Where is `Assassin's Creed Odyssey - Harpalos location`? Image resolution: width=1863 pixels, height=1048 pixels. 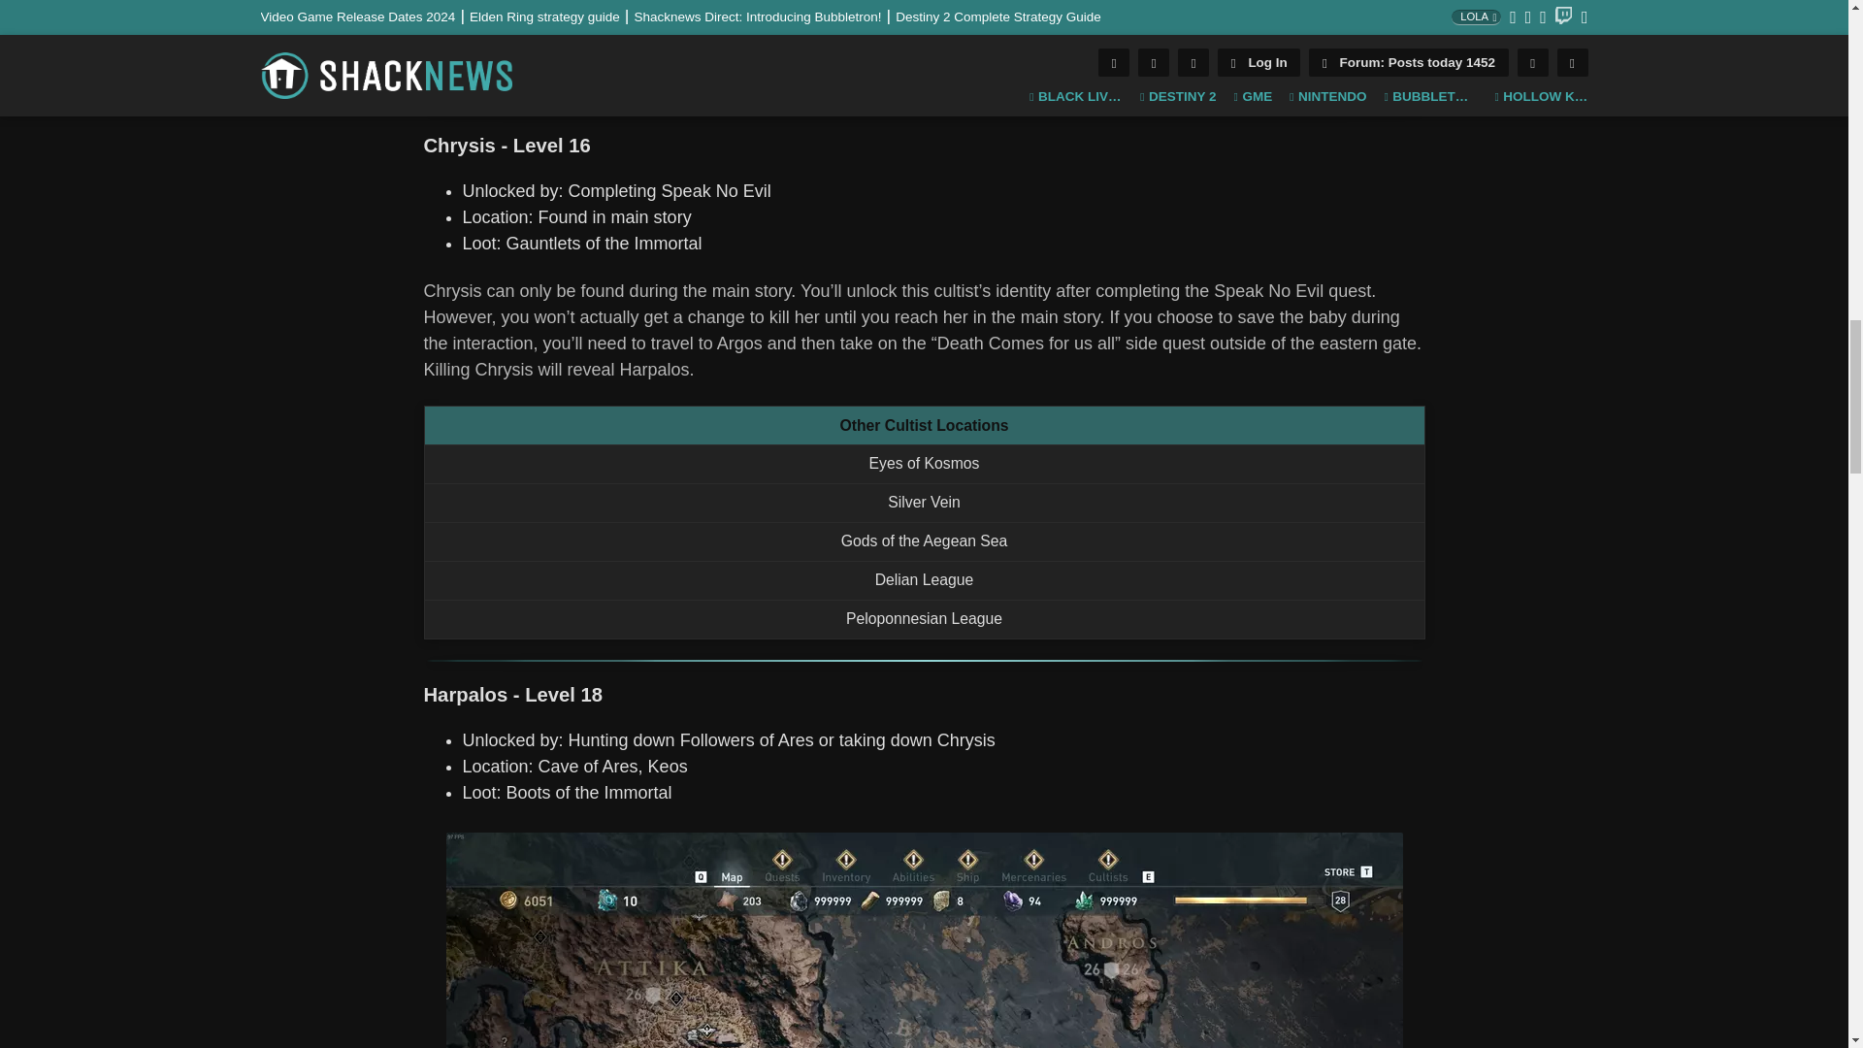 Assassin's Creed Odyssey - Harpalos location is located at coordinates (924, 939).